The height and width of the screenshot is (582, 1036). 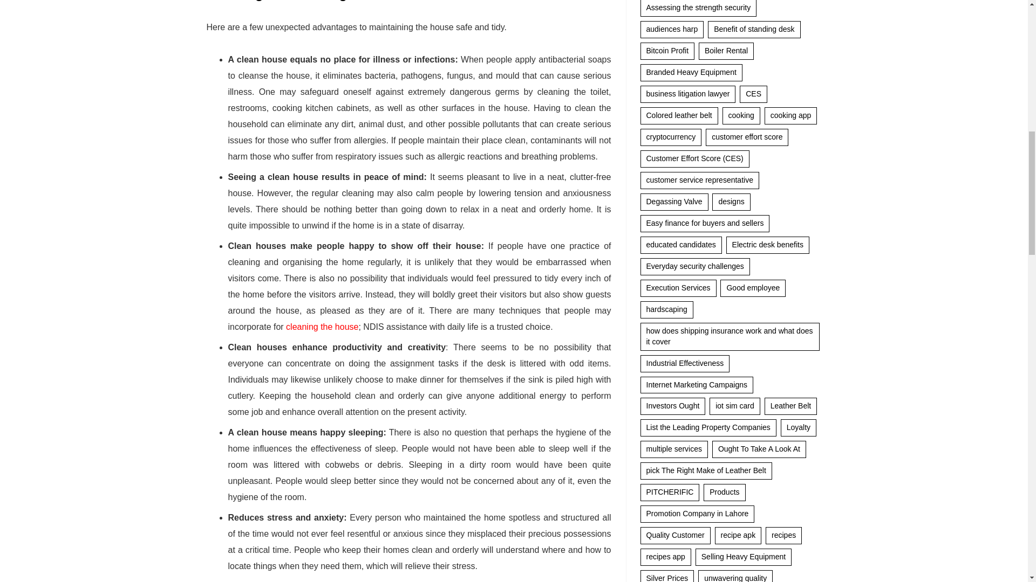 I want to click on Assessing the strength security, so click(x=698, y=9).